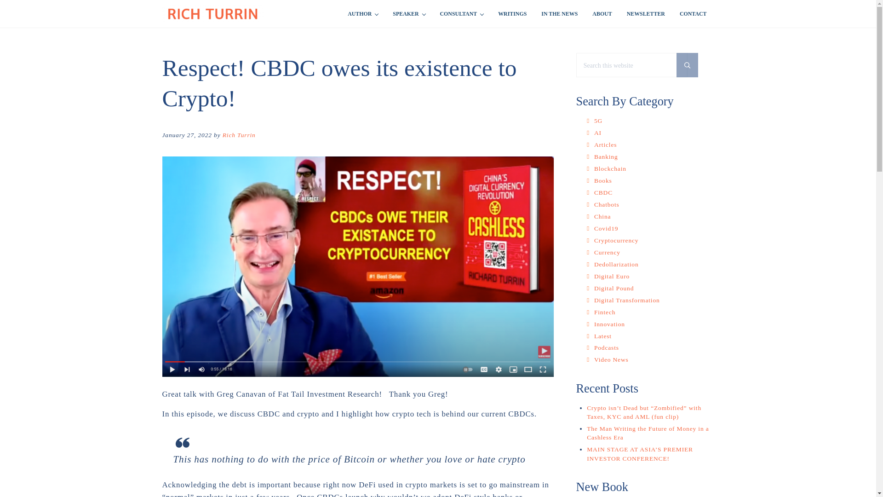 The width and height of the screenshot is (883, 497). I want to click on Submit search, so click(687, 64).